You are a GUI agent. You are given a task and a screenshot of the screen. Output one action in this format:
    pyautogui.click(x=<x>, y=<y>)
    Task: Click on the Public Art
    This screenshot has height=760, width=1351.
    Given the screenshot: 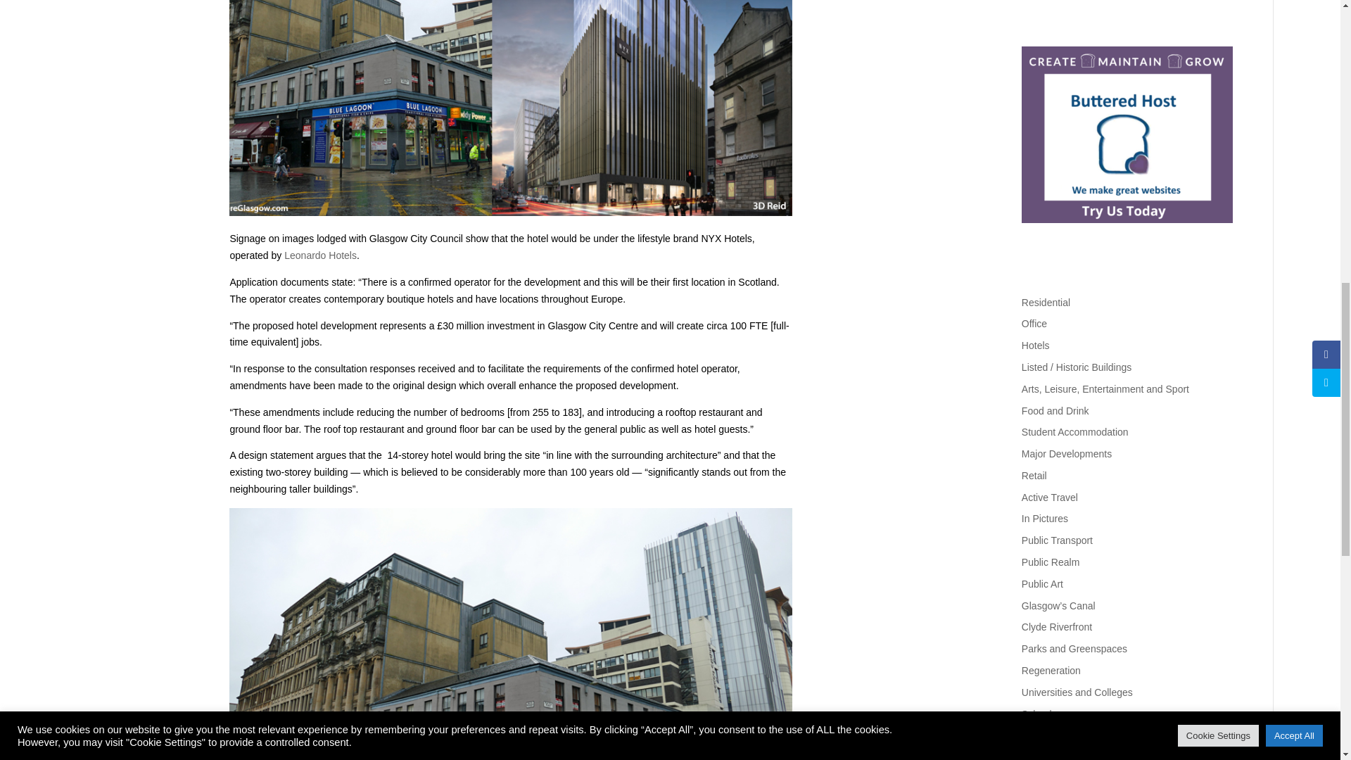 What is the action you would take?
    pyautogui.click(x=1042, y=584)
    